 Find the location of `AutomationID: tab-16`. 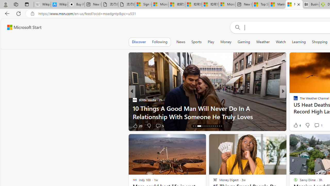

AutomationID: tab-16 is located at coordinates (197, 126).